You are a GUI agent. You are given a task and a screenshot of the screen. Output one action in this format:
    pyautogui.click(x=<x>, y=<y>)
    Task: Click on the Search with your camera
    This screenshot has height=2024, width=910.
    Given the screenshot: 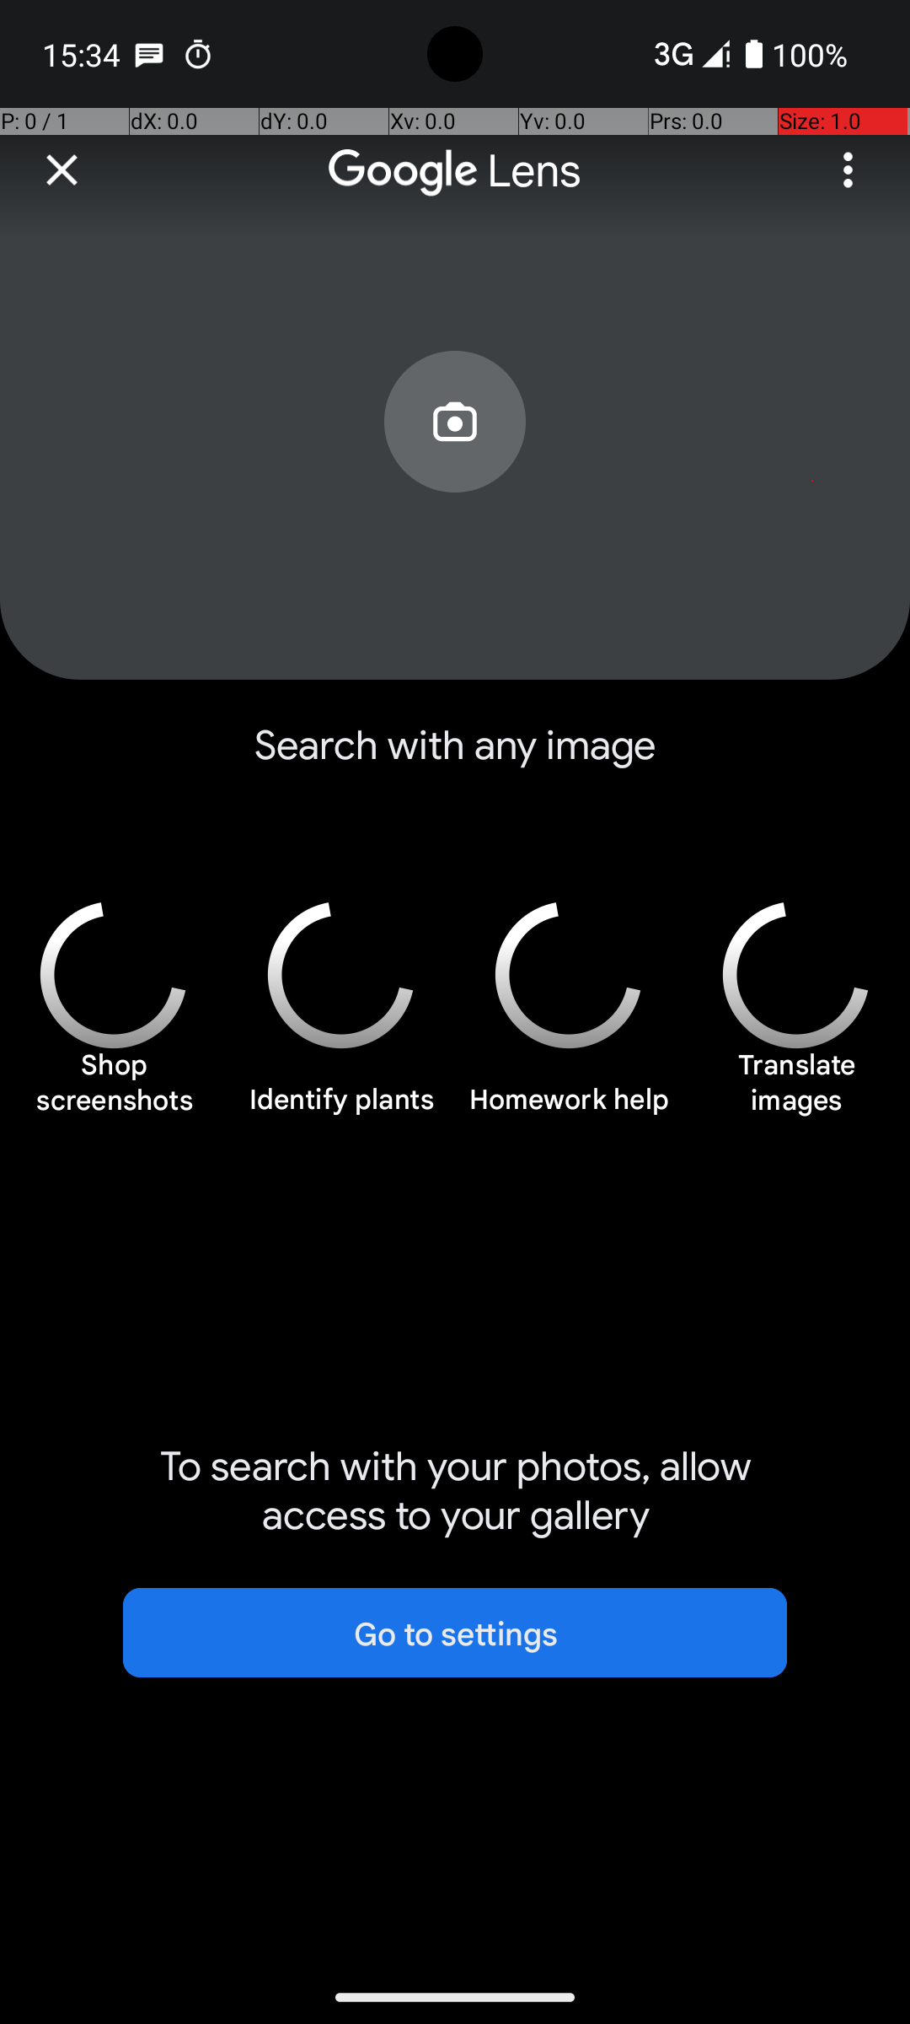 What is the action you would take?
    pyautogui.click(x=455, y=460)
    